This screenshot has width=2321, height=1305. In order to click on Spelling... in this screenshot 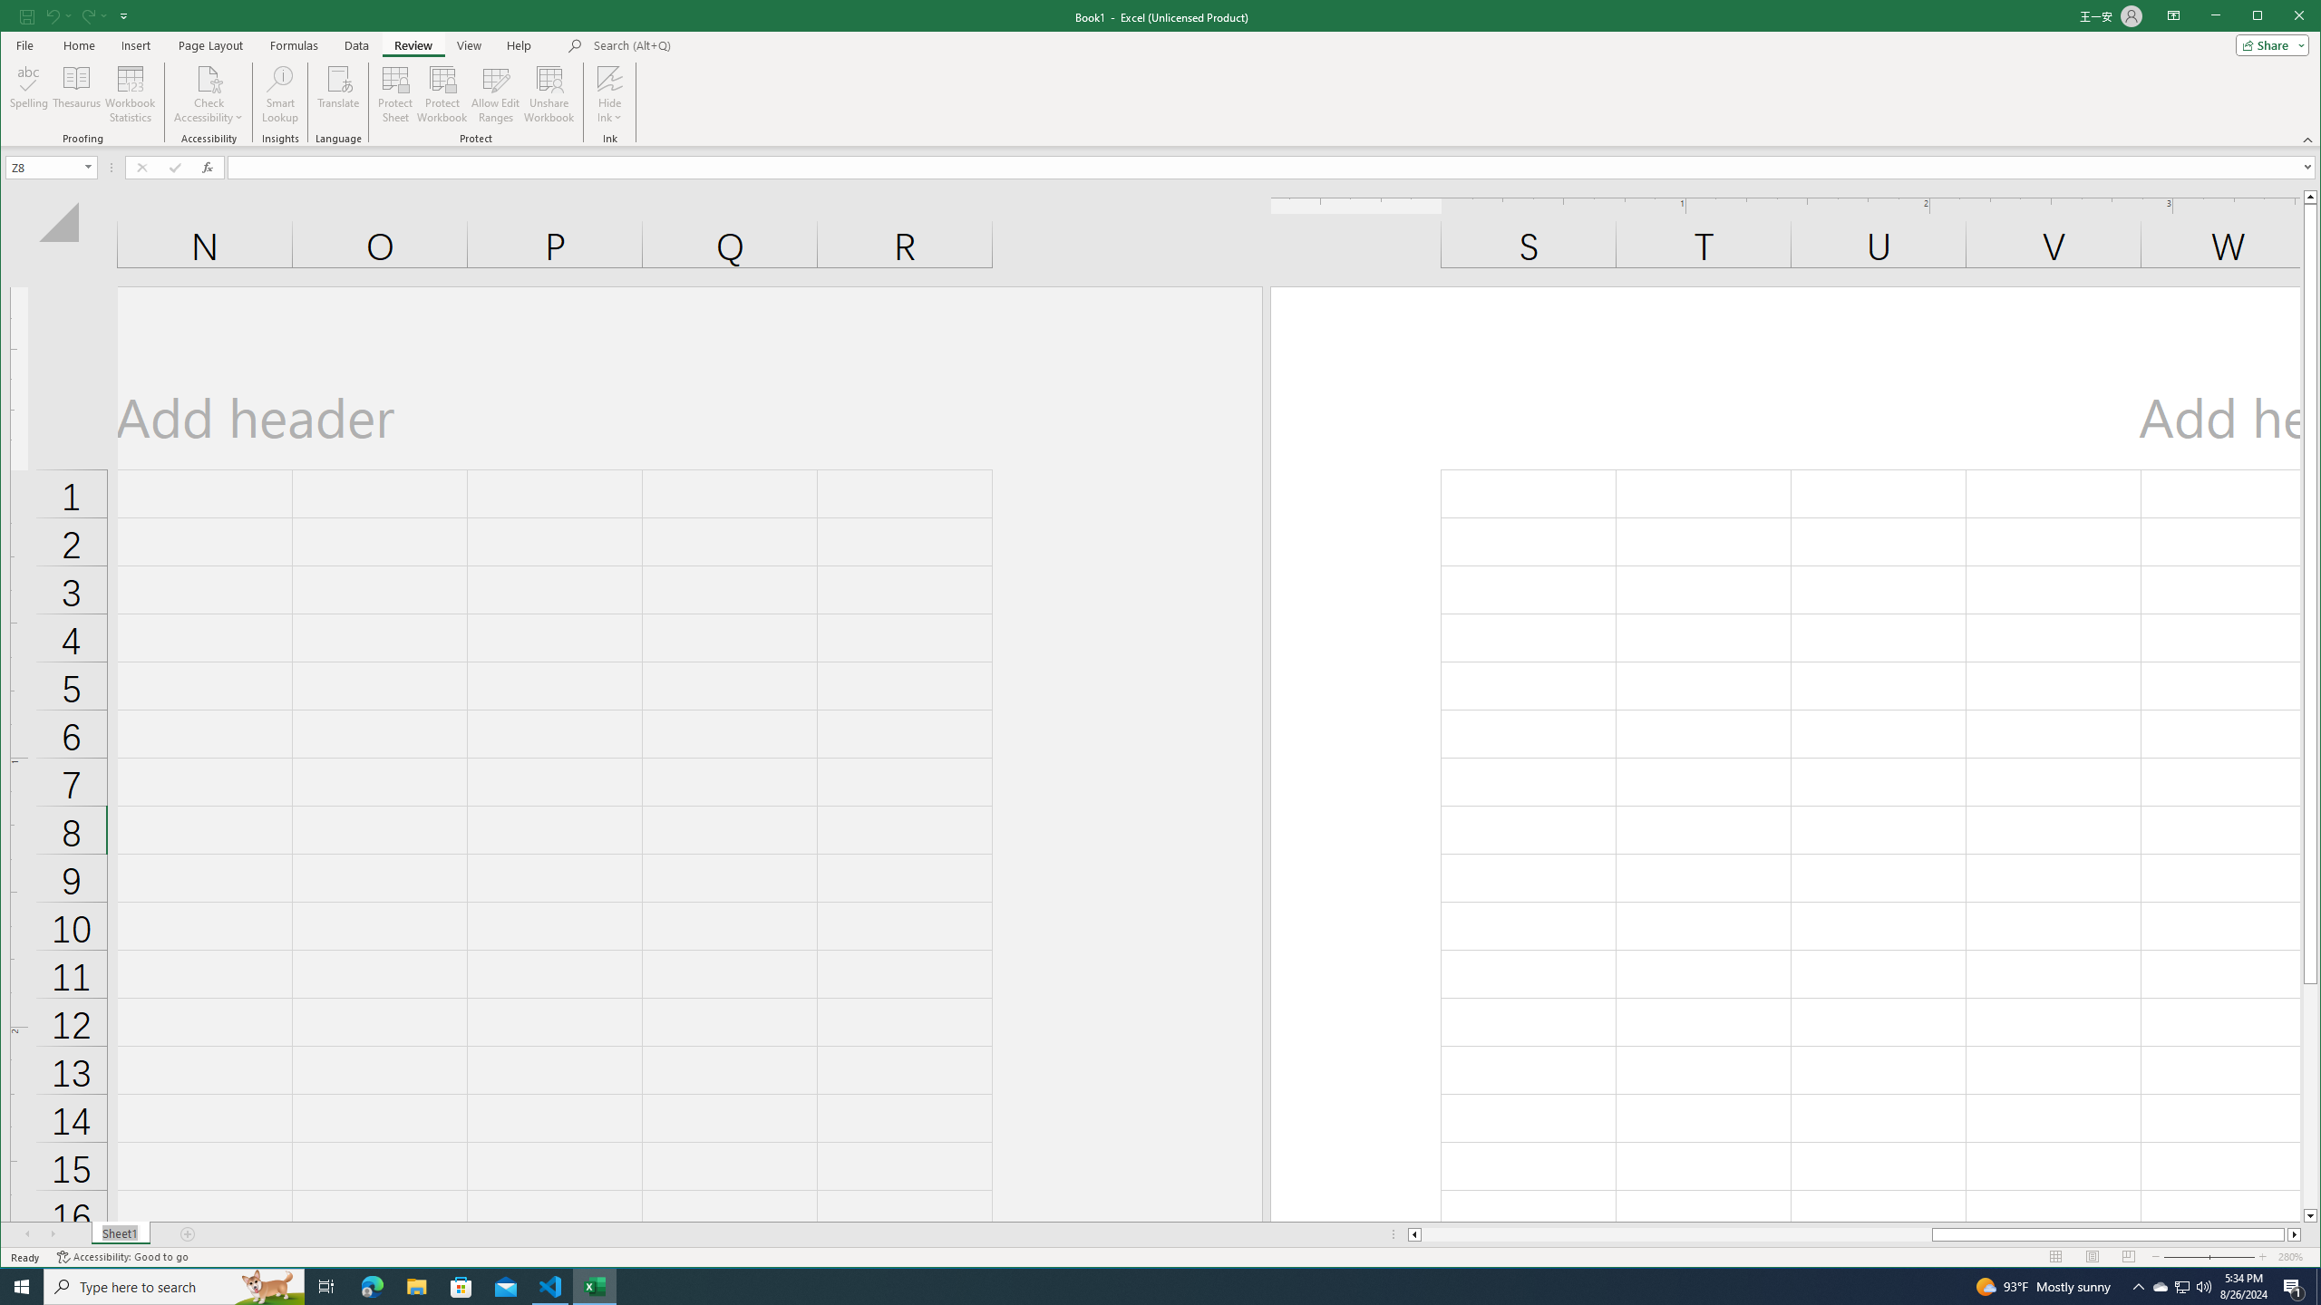, I will do `click(2183, 1287)`.